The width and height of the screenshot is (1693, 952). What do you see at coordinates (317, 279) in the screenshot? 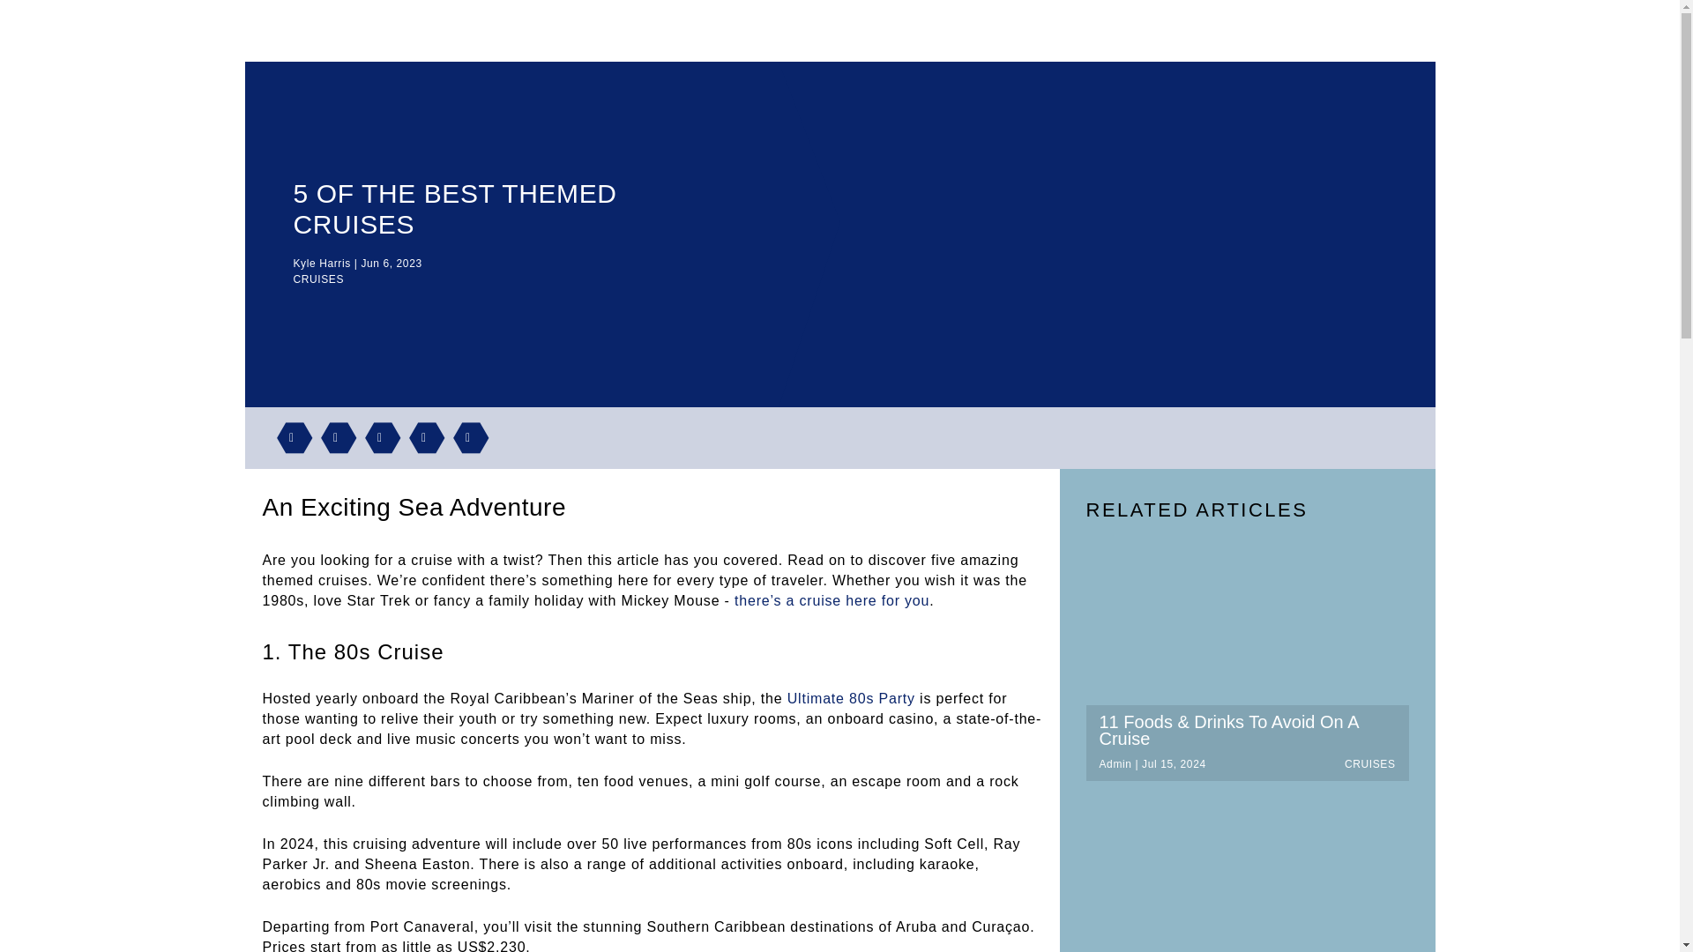
I see `CRUISES` at bounding box center [317, 279].